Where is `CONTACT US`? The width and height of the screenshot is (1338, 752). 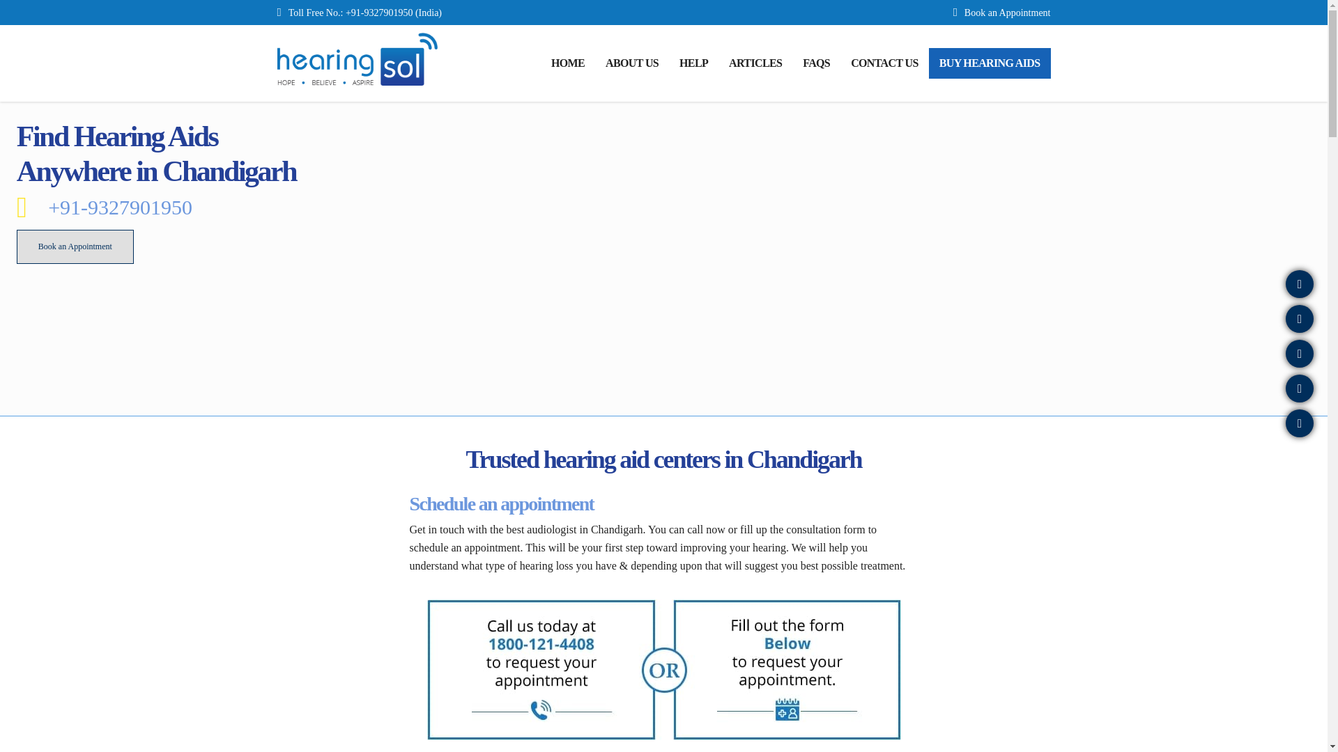
CONTACT US is located at coordinates (884, 63).